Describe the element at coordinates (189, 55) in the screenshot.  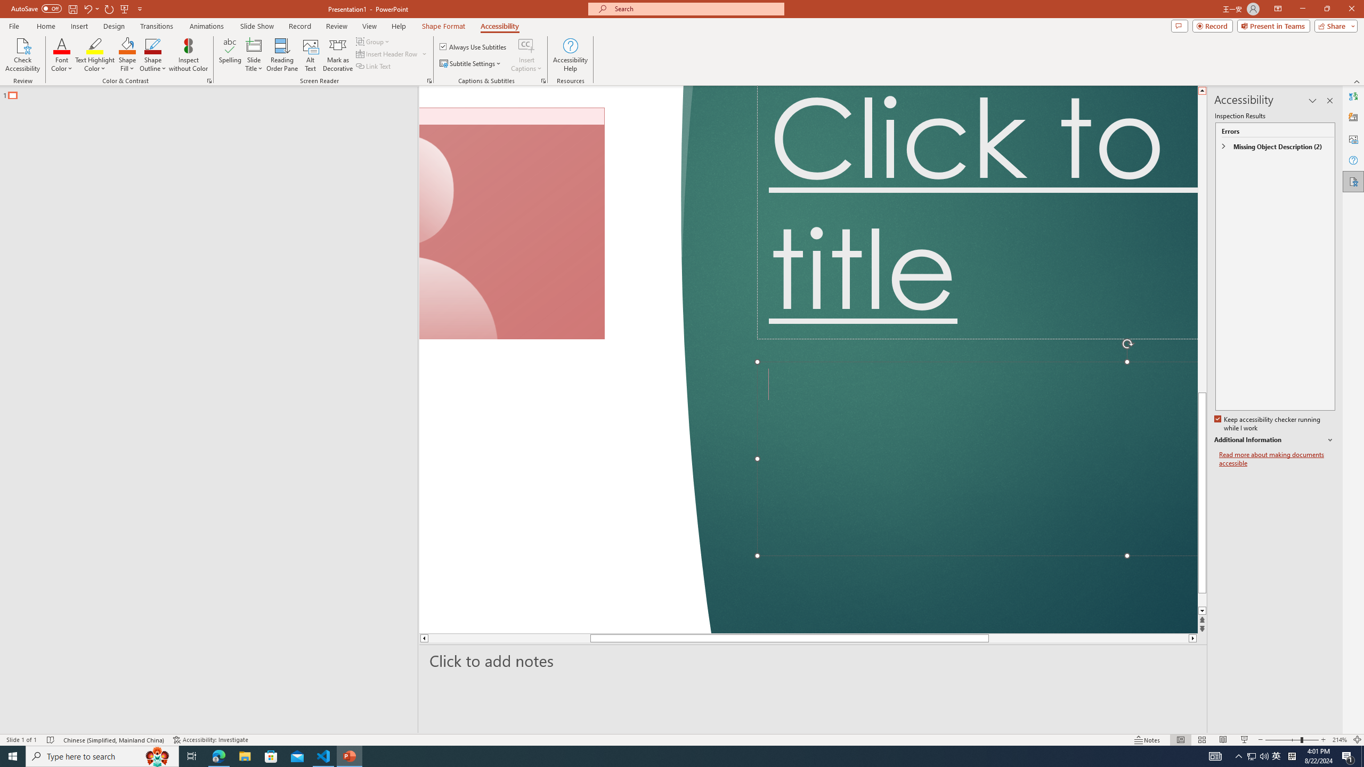
I see `Inspect without Color` at that location.